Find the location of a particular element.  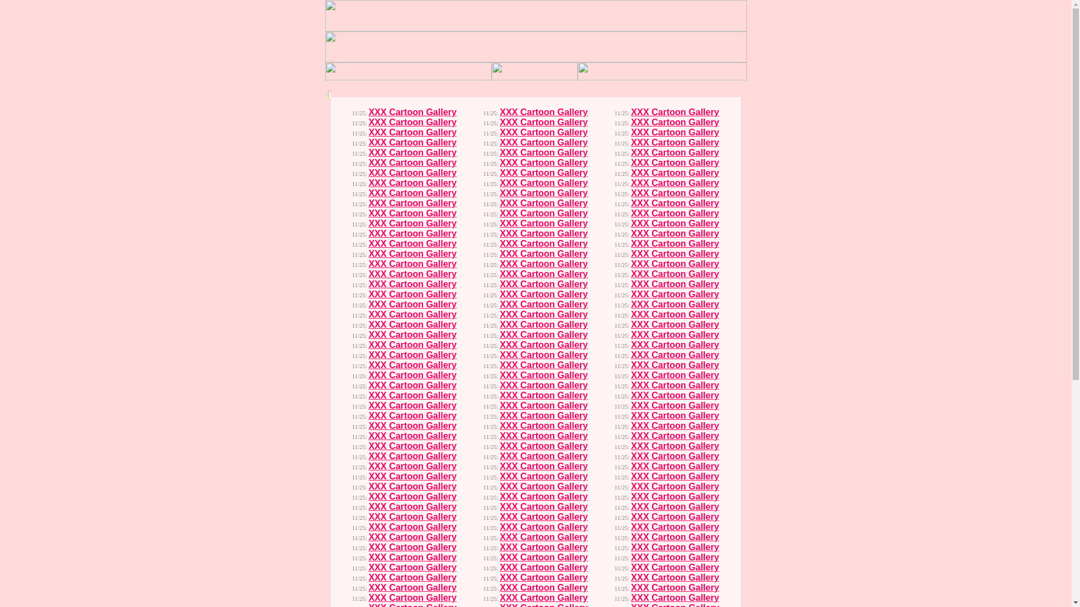

XXX Cartoon Gallery is located at coordinates (675, 274).